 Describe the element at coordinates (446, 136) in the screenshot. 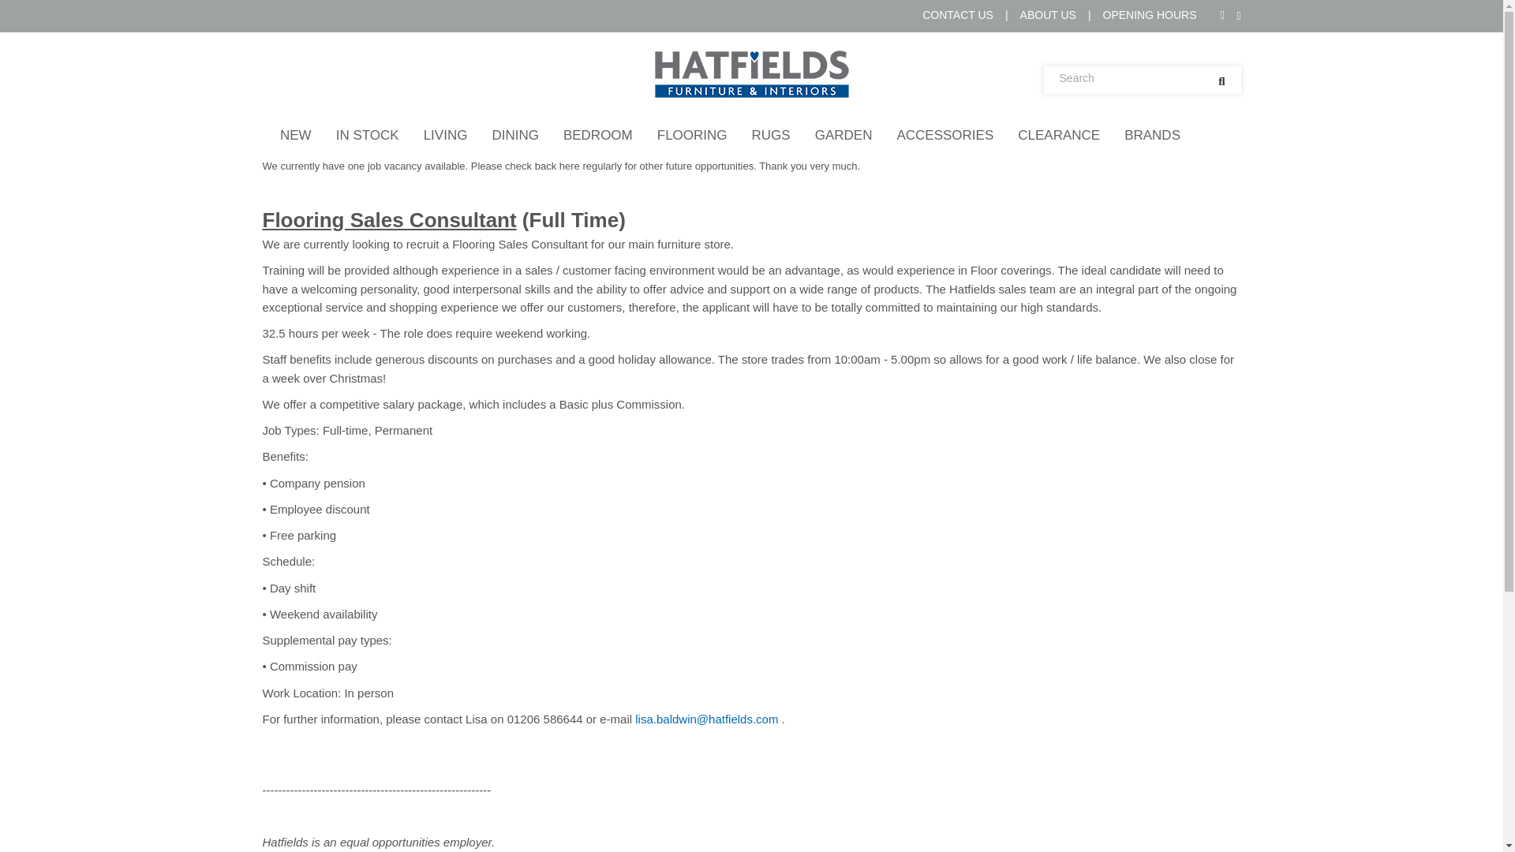

I see `LIVING` at that location.